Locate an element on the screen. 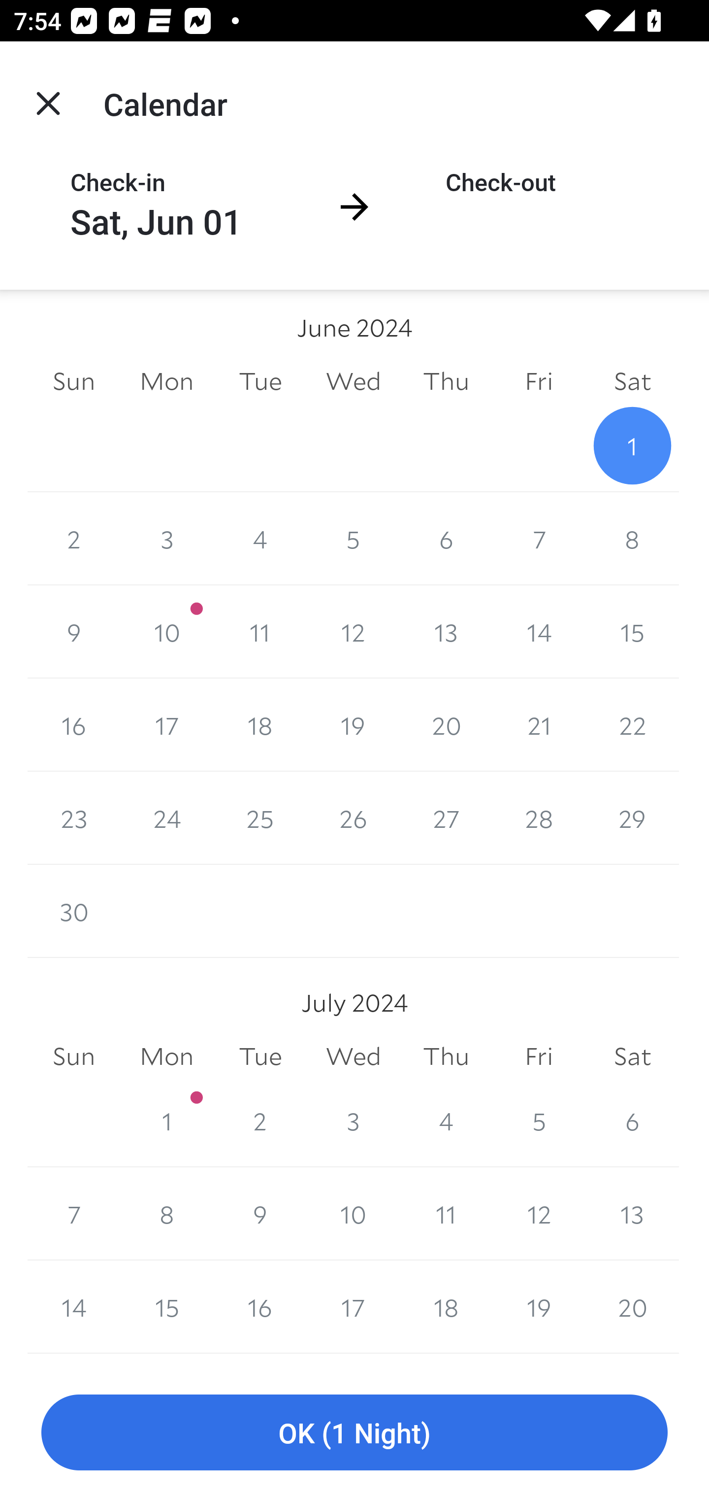  27 27 June 2024 is located at coordinates (446, 818).